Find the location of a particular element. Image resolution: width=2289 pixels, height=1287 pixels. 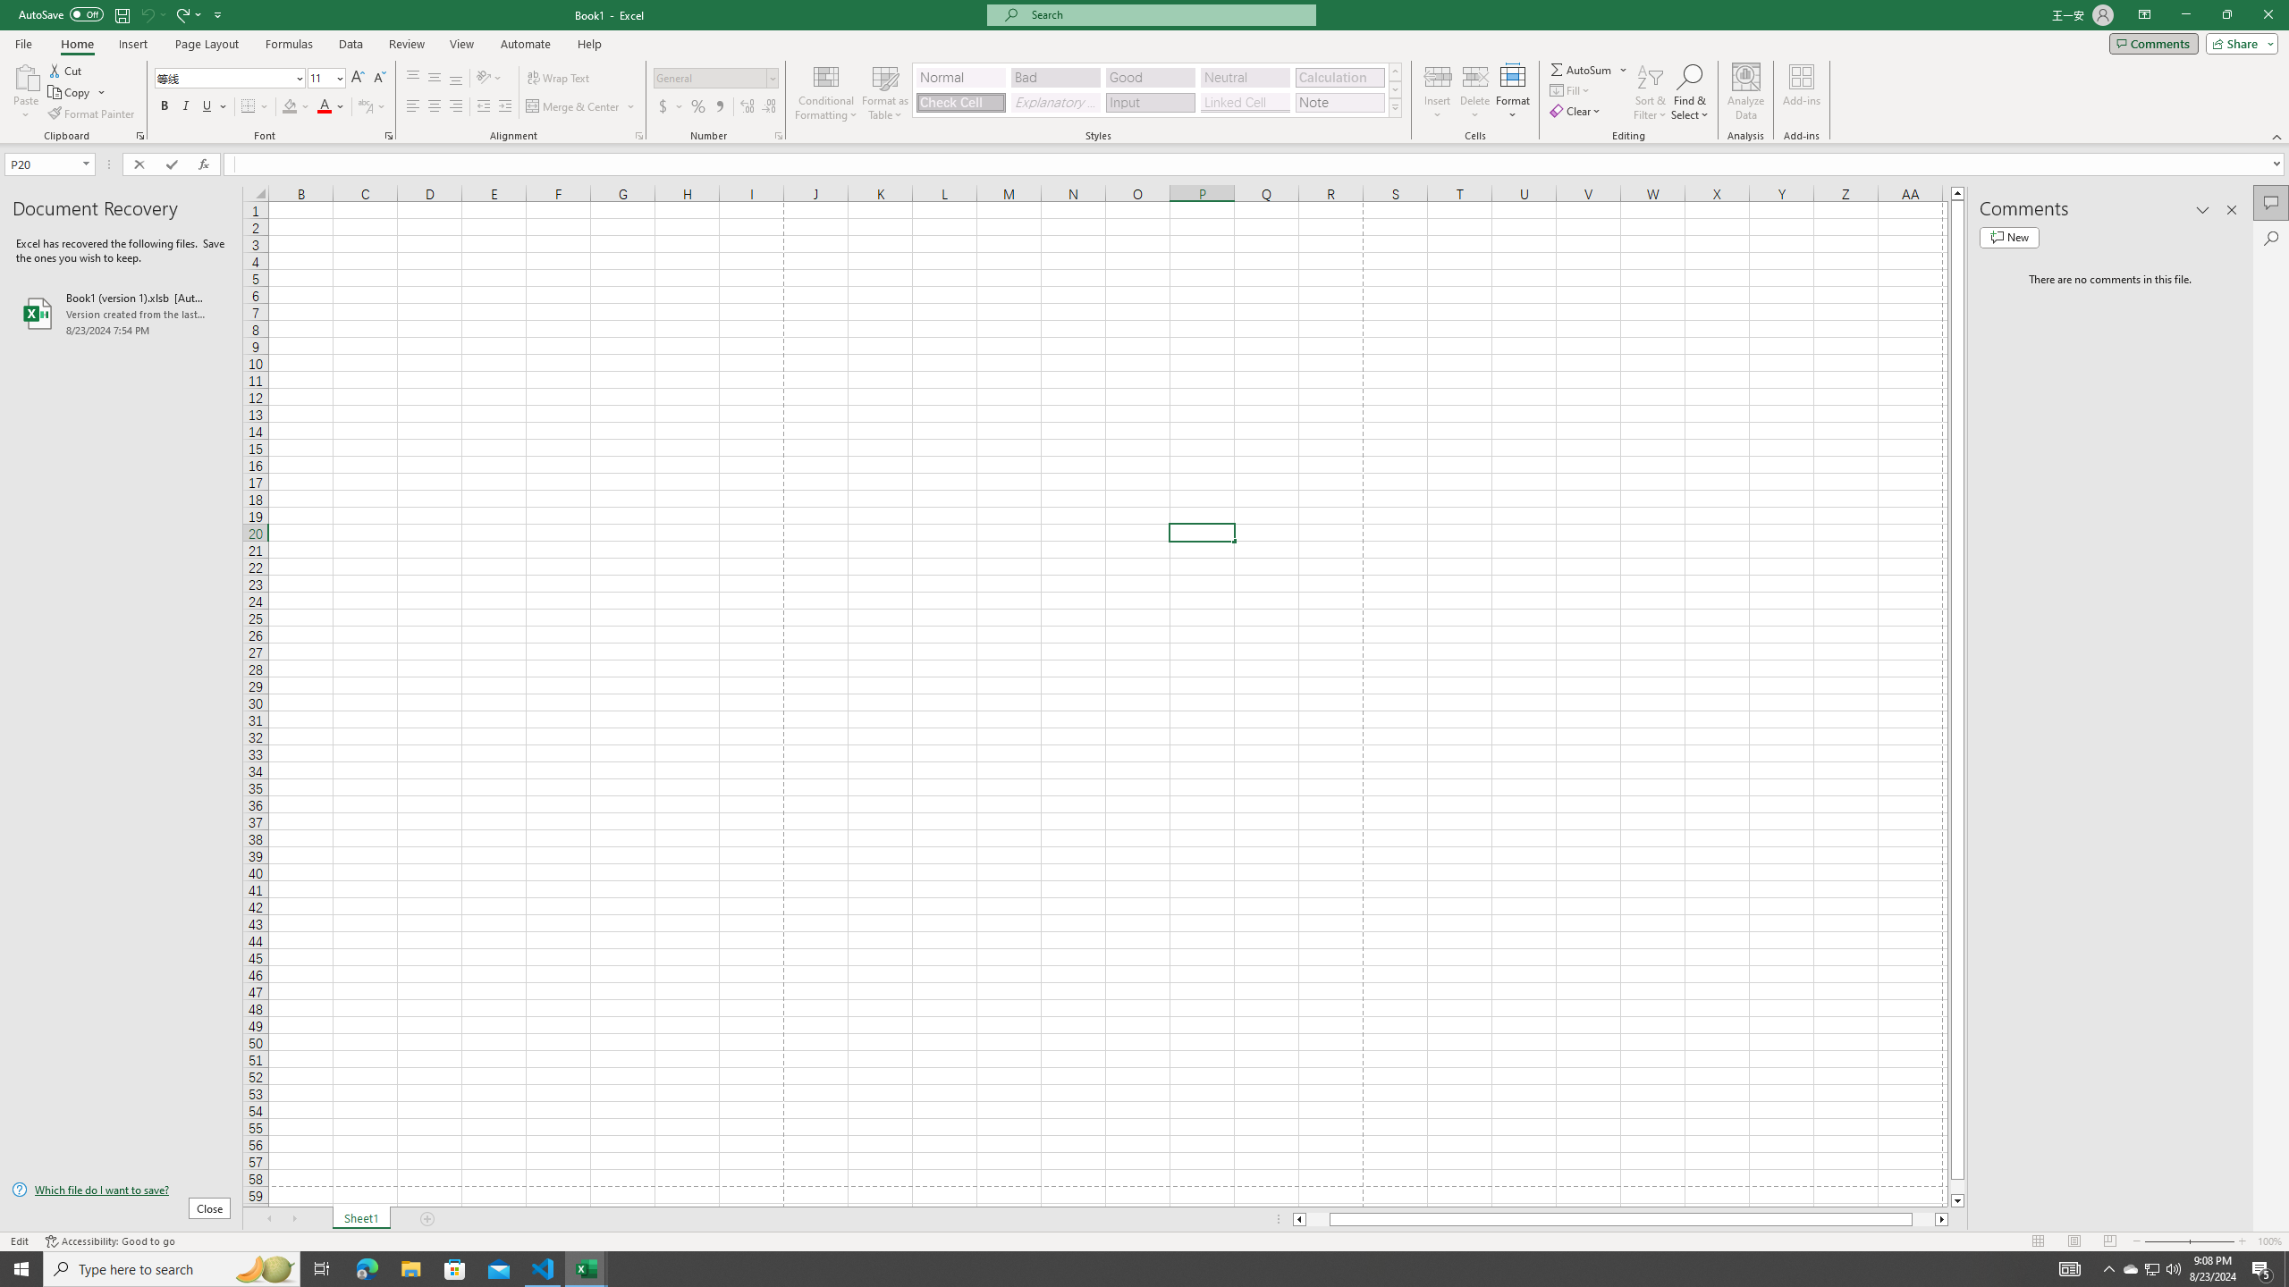

Sheet1 is located at coordinates (361, 1219).